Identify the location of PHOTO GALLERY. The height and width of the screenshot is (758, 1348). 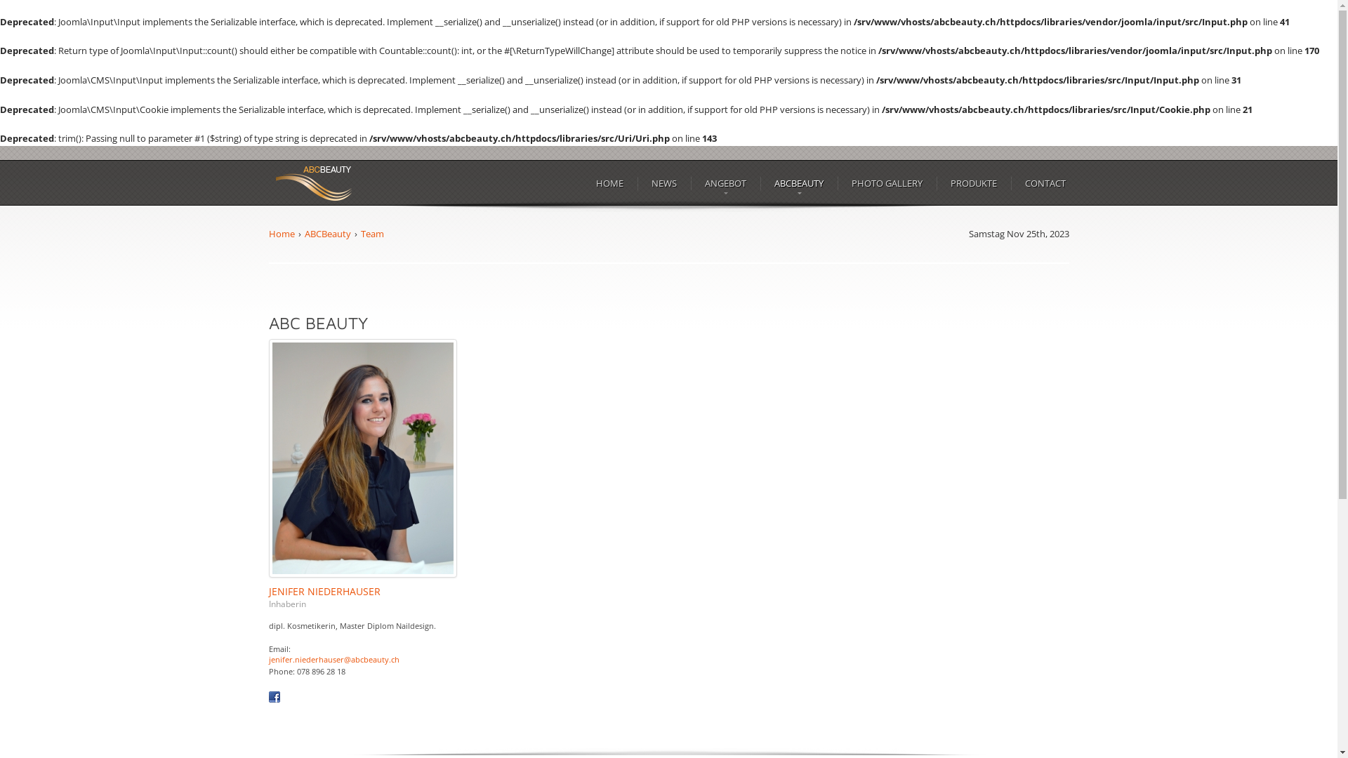
(887, 184).